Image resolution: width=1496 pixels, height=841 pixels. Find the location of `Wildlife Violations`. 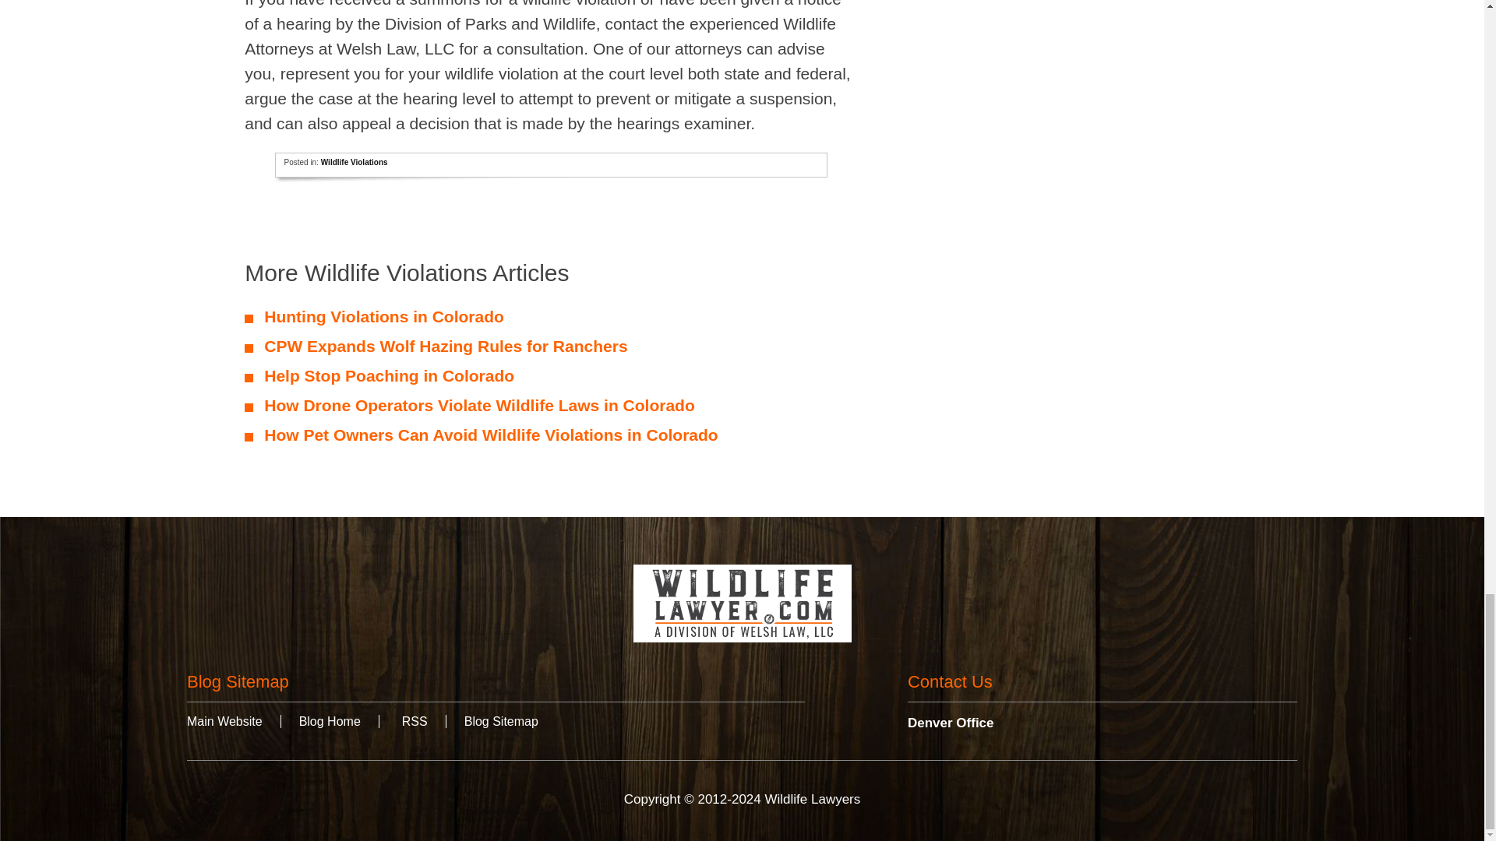

Wildlife Violations is located at coordinates (354, 162).